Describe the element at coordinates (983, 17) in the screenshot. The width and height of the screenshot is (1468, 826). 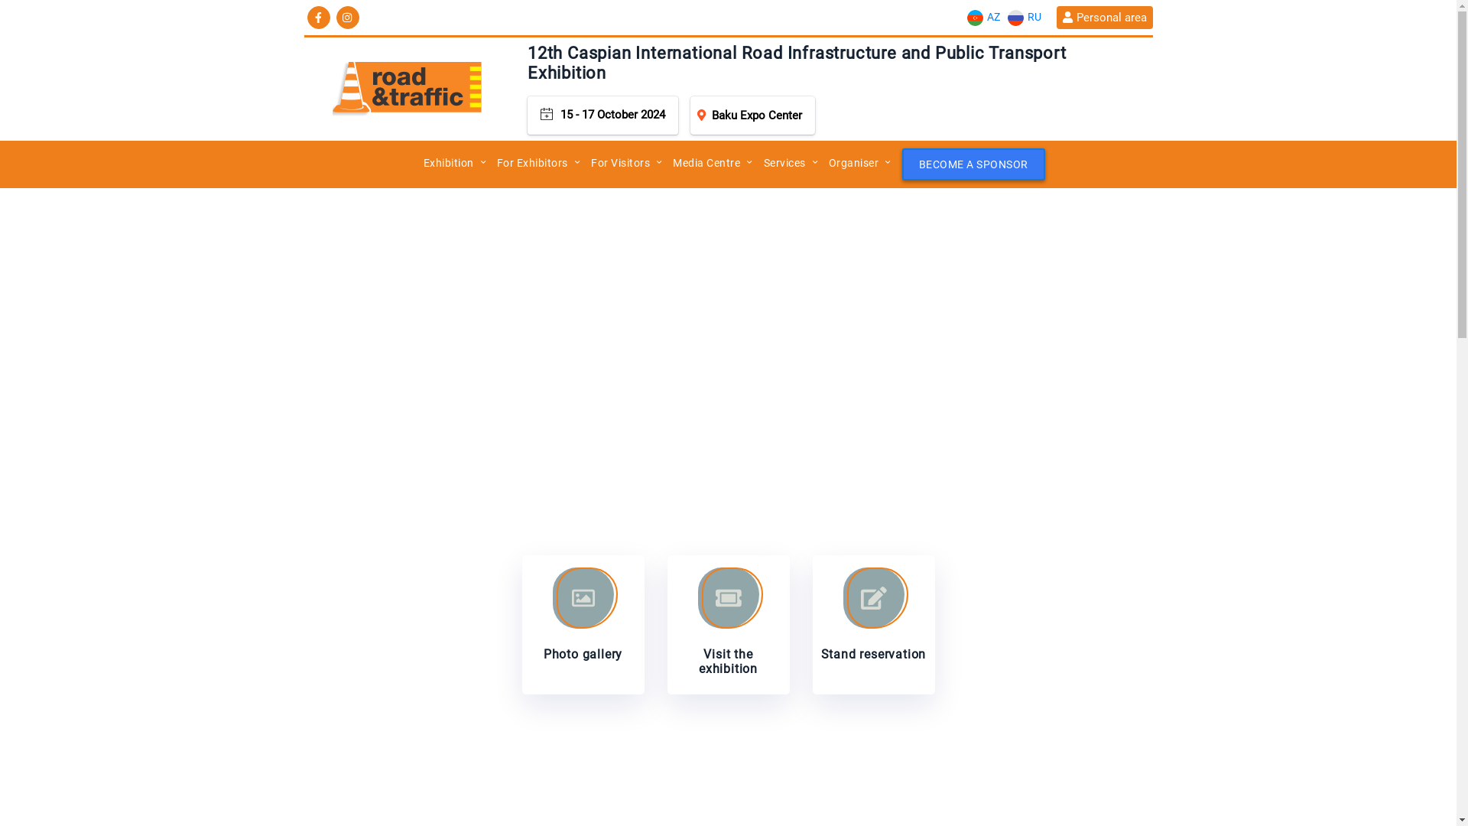
I see `AZ` at that location.